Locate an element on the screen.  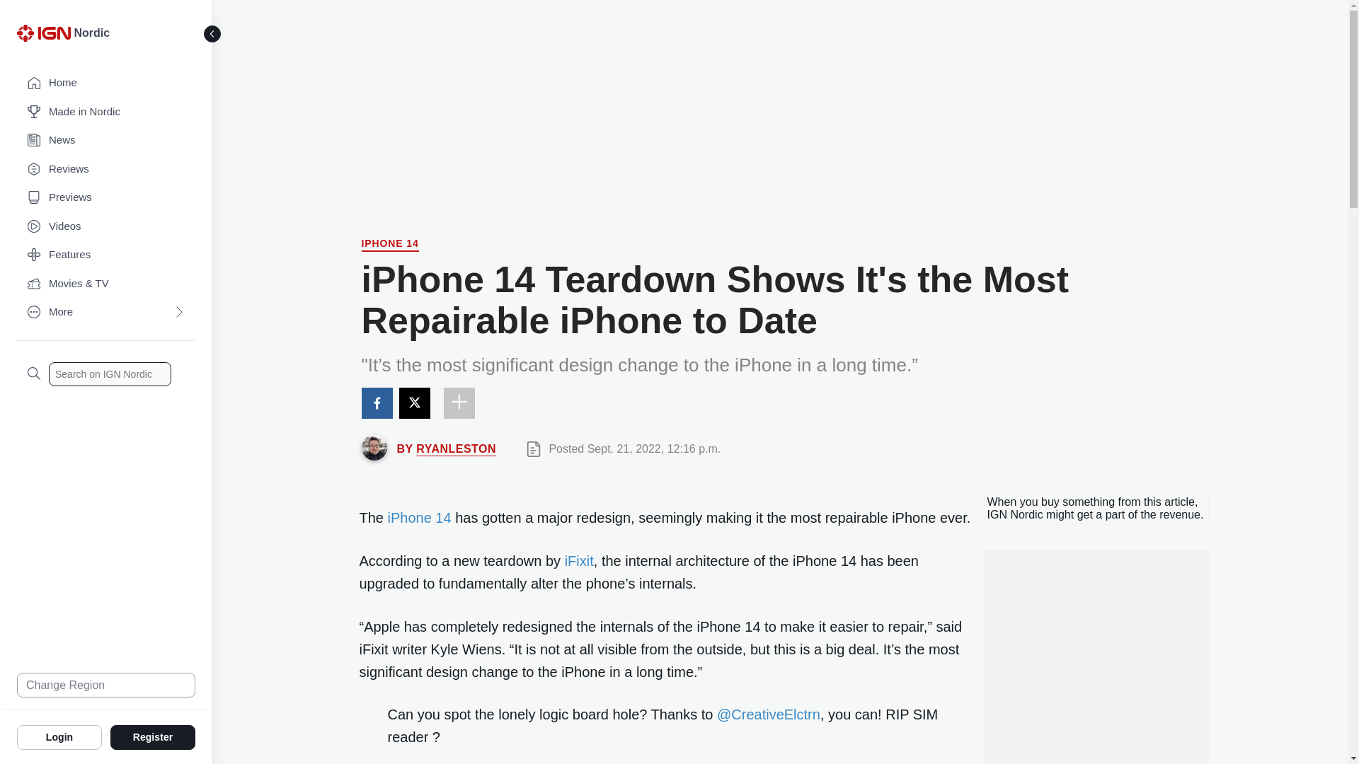
Videos is located at coordinates (106, 226).